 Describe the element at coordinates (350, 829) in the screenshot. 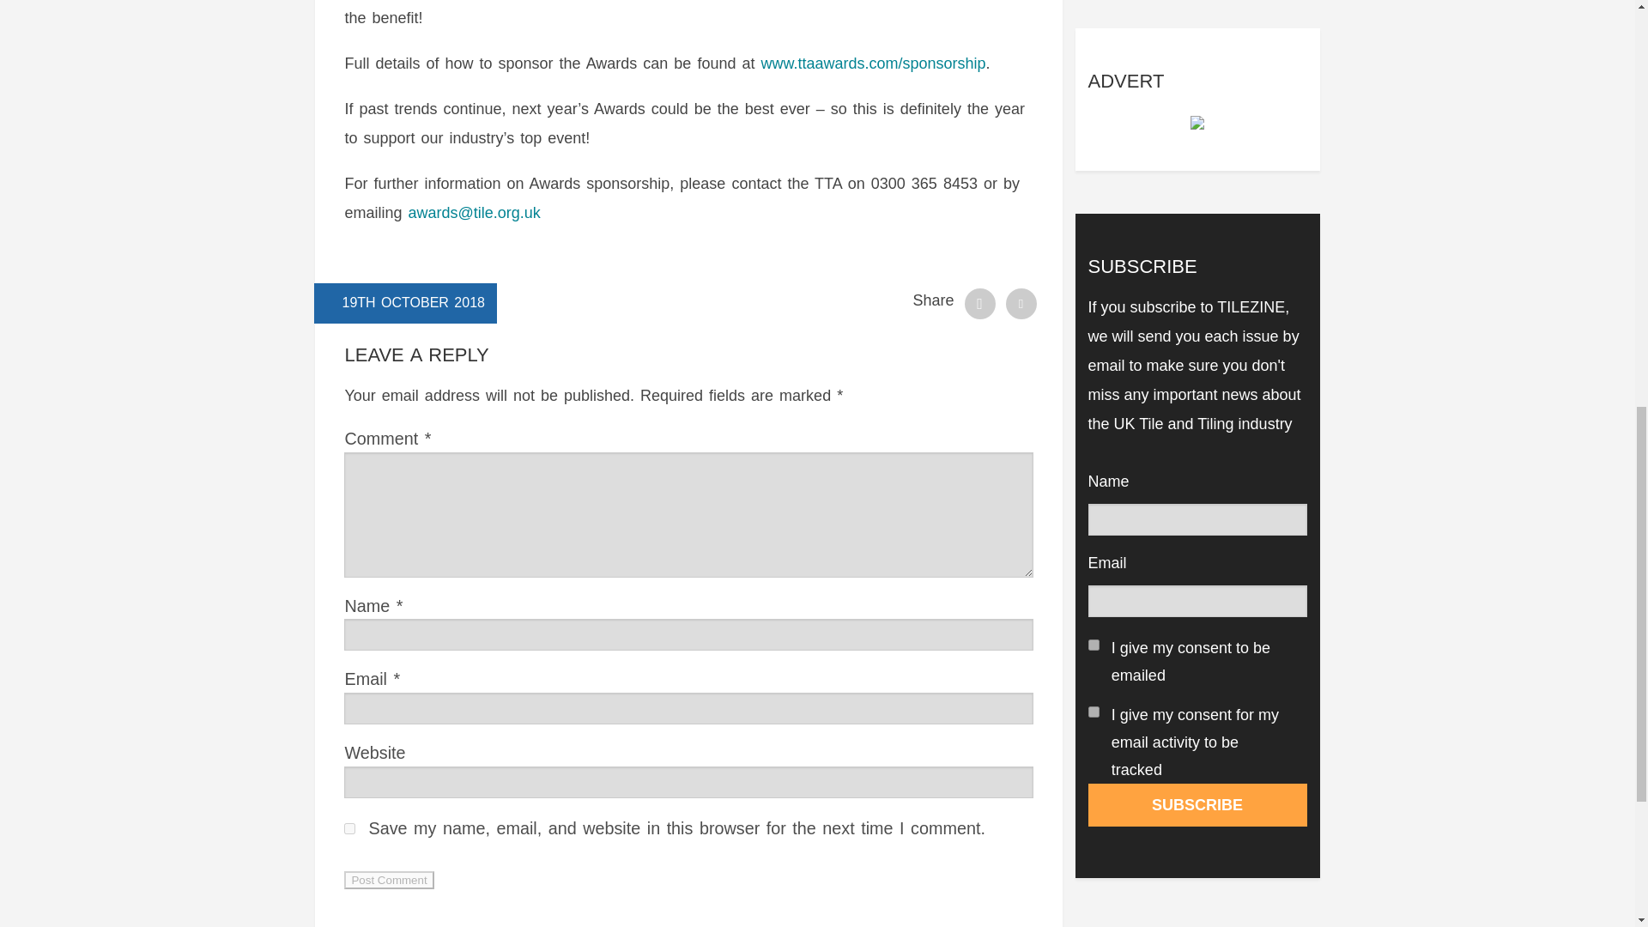

I see `yes` at that location.